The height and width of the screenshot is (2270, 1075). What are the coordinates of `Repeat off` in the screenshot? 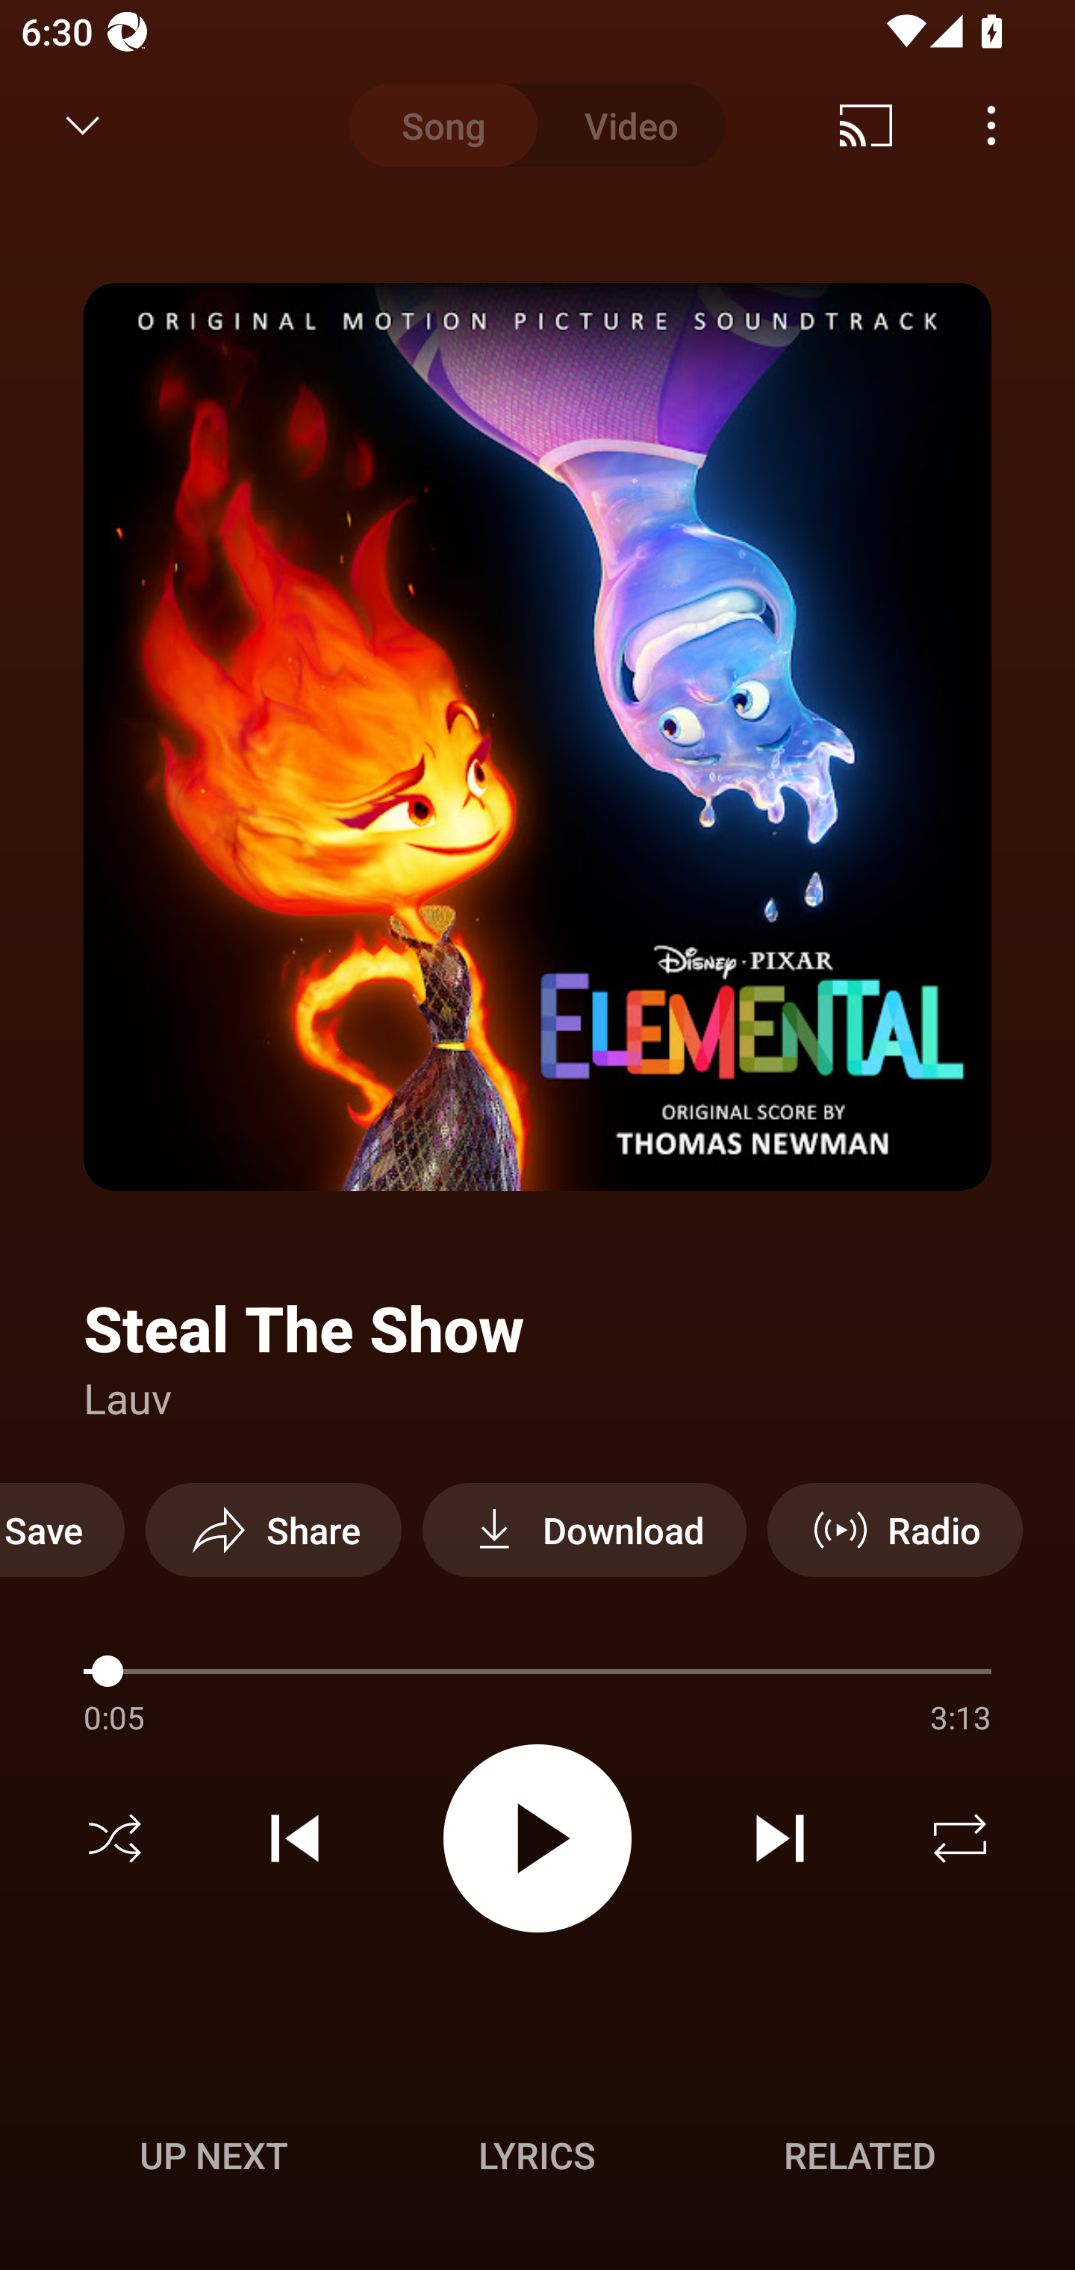 It's located at (960, 1838).